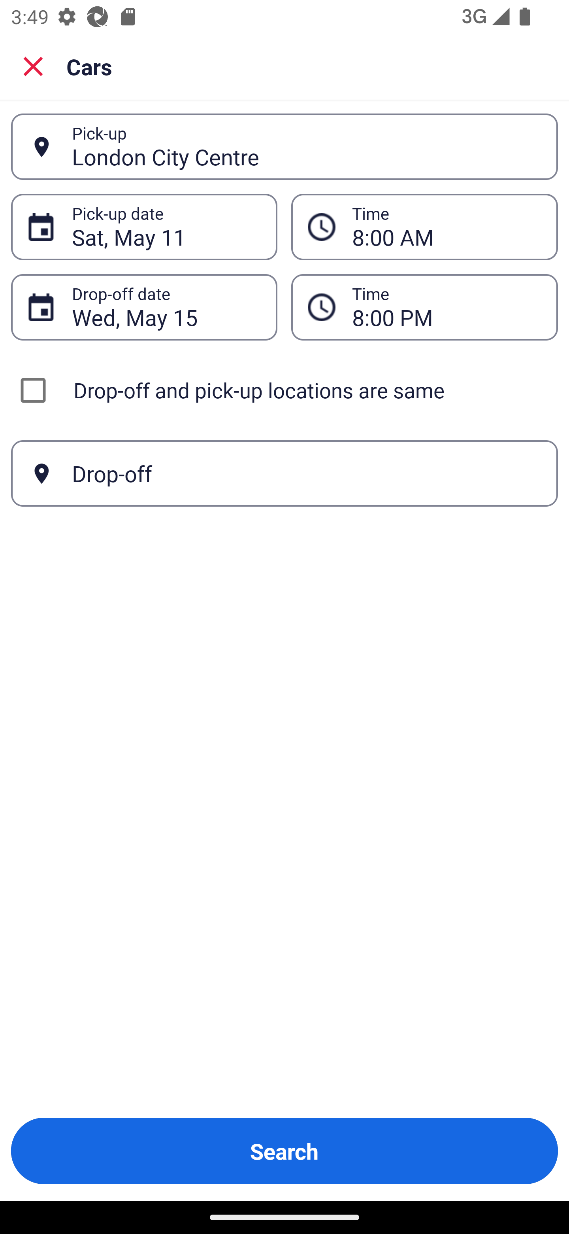 The height and width of the screenshot is (1234, 569). What do you see at coordinates (424, 227) in the screenshot?
I see `8:00 AM` at bounding box center [424, 227].